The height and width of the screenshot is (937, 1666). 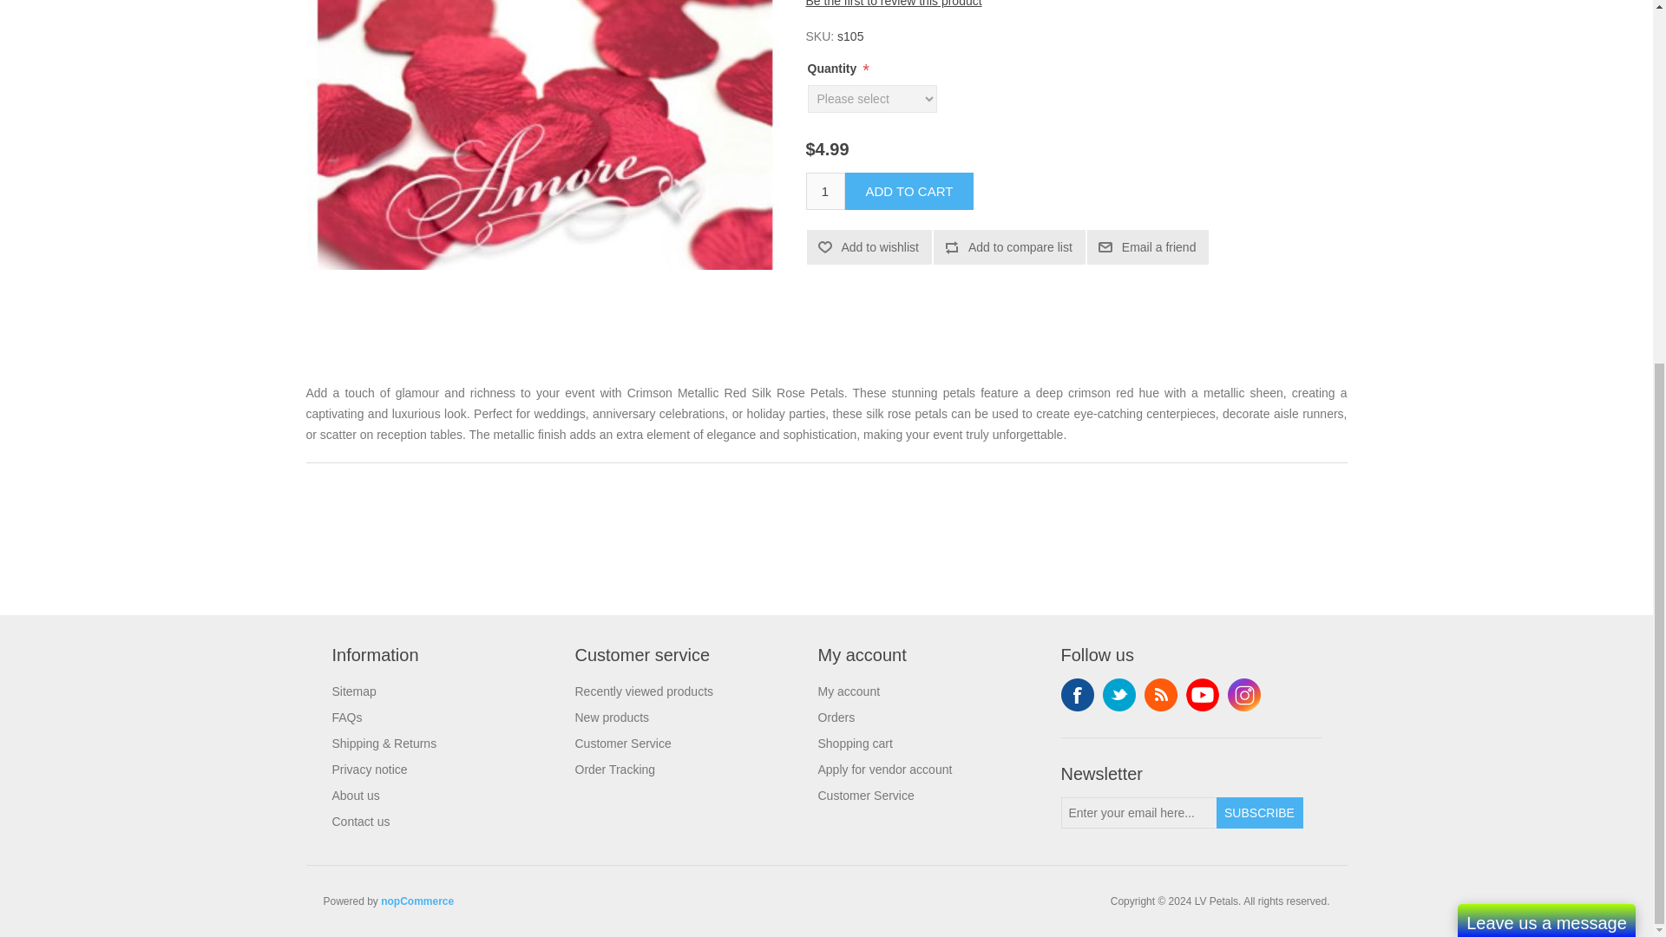 What do you see at coordinates (909, 191) in the screenshot?
I see `ADD TO CART` at bounding box center [909, 191].